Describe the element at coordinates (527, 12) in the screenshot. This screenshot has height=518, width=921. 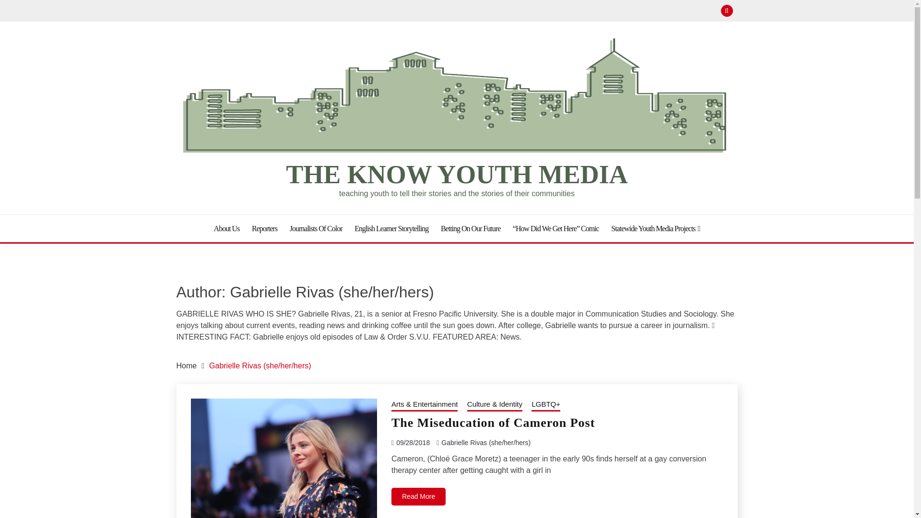
I see `Search` at that location.